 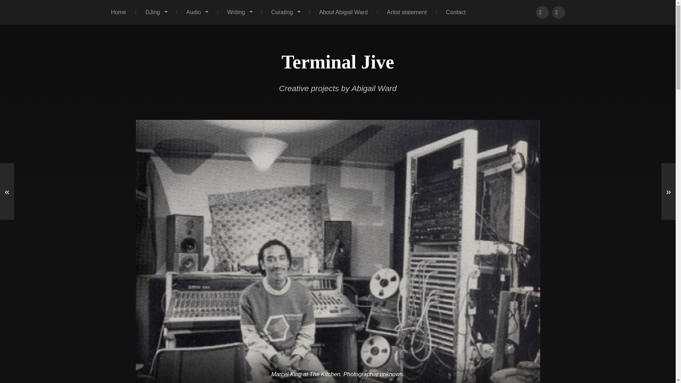 What do you see at coordinates (456, 12) in the screenshot?
I see `Contact` at bounding box center [456, 12].